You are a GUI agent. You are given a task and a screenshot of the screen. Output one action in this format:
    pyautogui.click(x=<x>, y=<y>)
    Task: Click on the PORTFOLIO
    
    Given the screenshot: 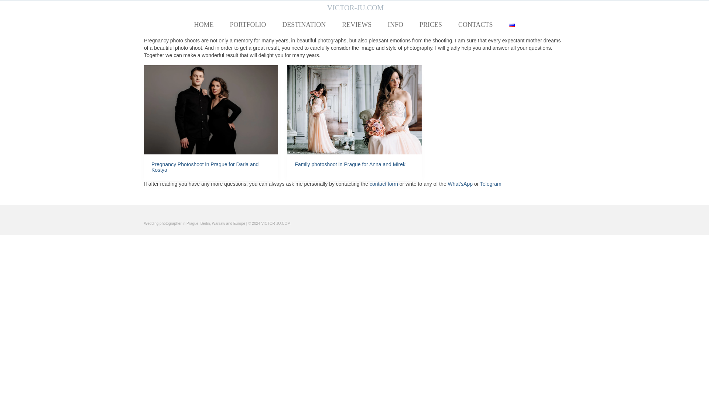 What is the action you would take?
    pyautogui.click(x=247, y=25)
    